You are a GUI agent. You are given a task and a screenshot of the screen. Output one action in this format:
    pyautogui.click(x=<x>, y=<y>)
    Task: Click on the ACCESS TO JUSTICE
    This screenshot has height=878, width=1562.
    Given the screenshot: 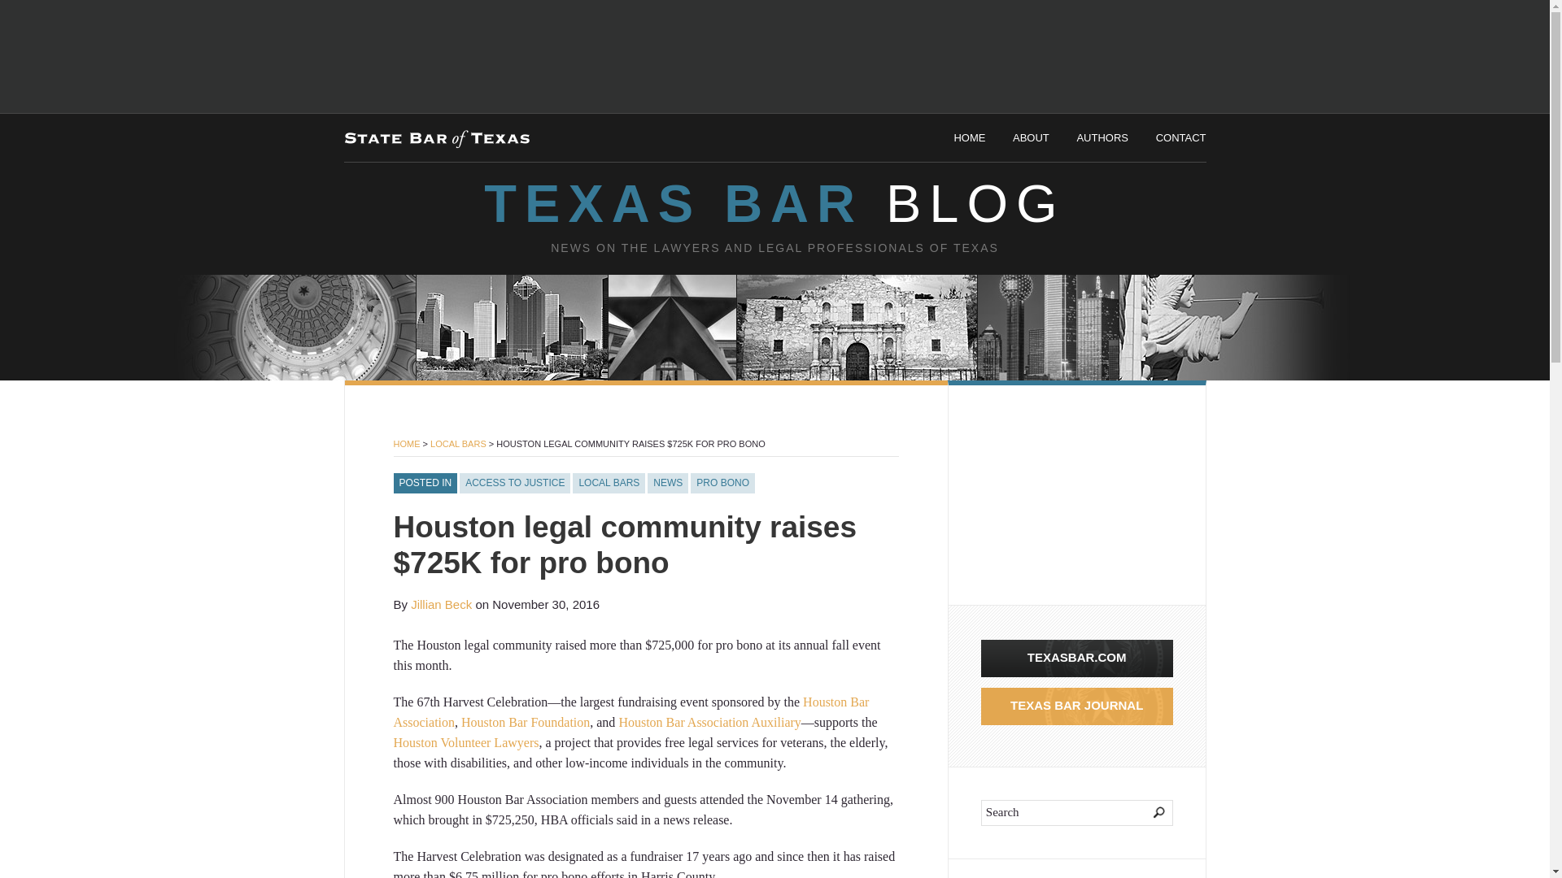 What is the action you would take?
    pyautogui.click(x=514, y=484)
    